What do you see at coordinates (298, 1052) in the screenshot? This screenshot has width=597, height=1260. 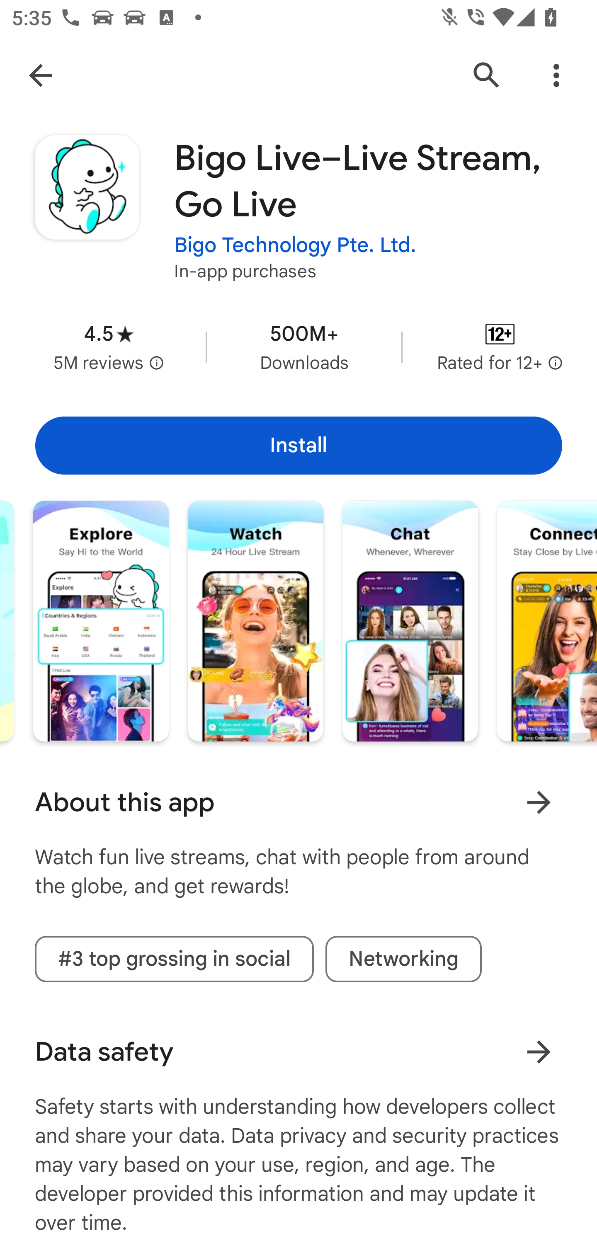 I see `Data safety Learn more about data safety` at bounding box center [298, 1052].